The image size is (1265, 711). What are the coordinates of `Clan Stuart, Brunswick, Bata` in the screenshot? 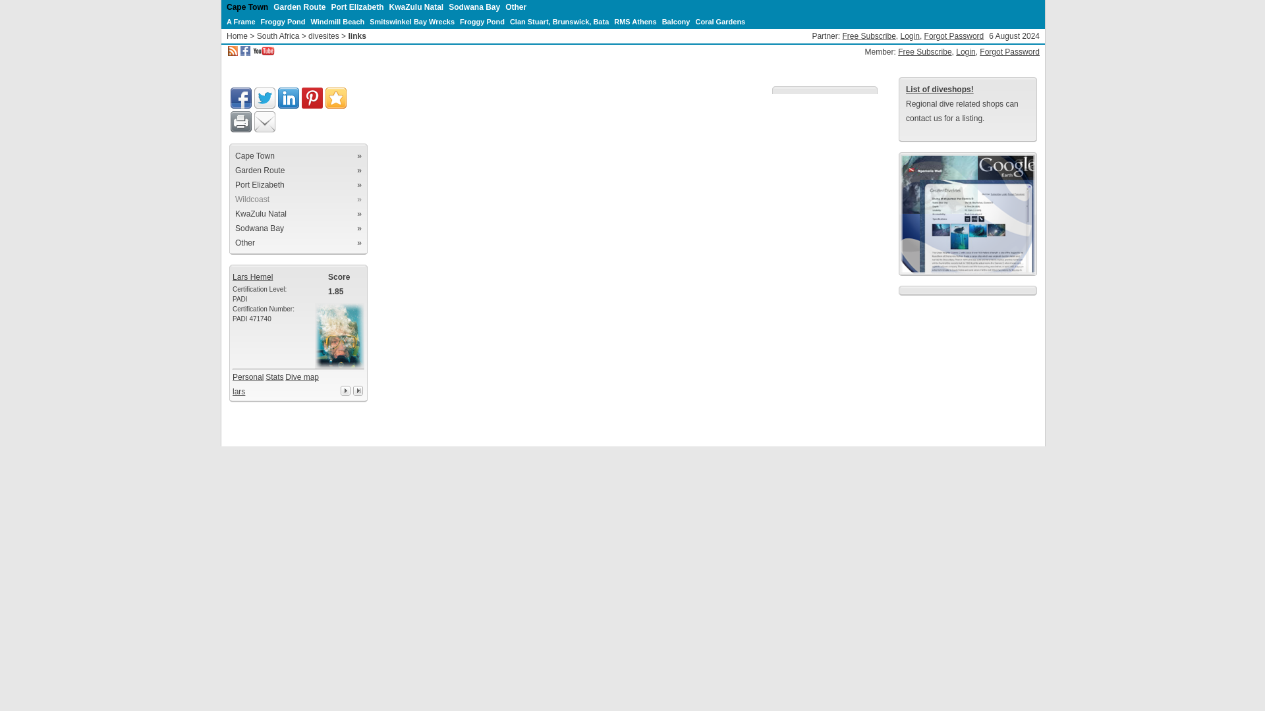 It's located at (559, 21).